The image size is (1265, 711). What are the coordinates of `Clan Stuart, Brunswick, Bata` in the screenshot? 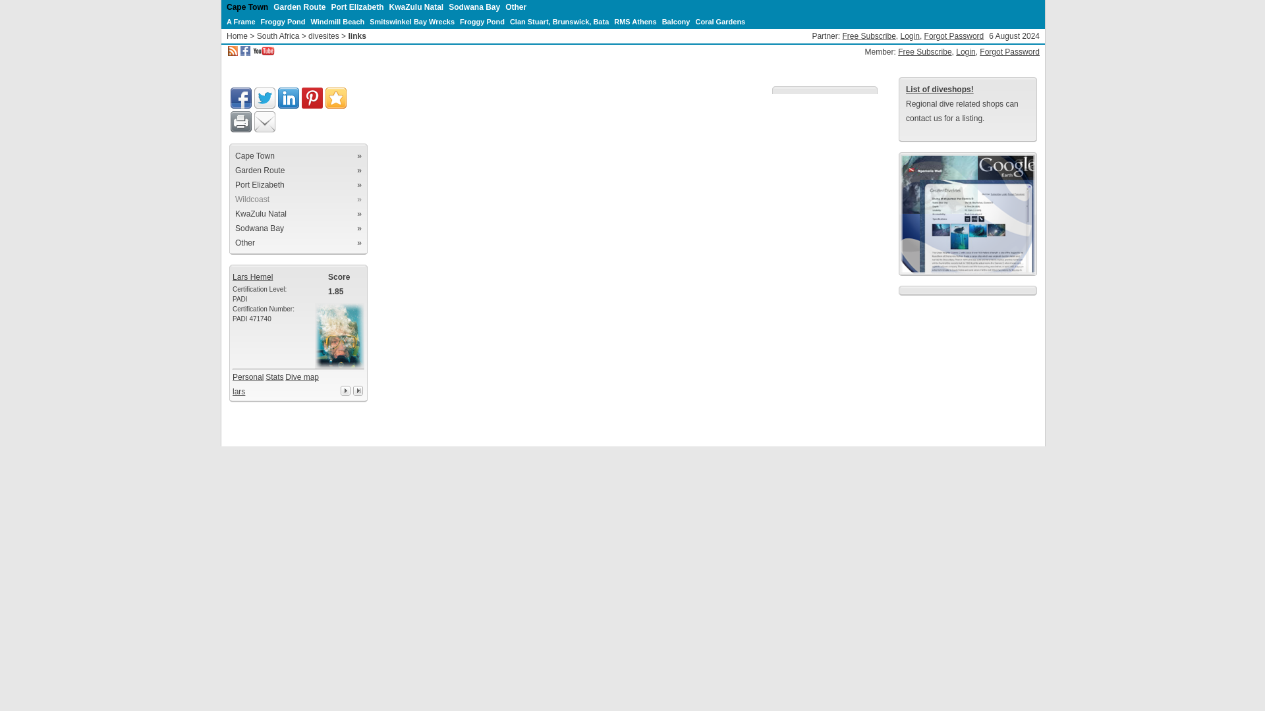 It's located at (559, 21).